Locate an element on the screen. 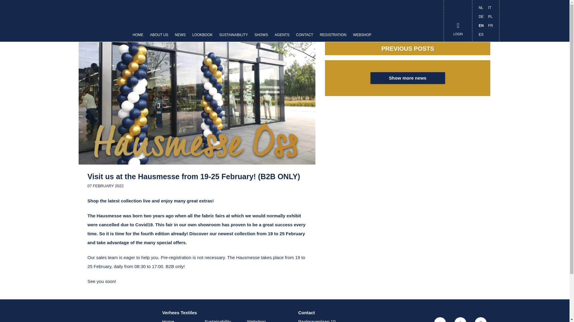 This screenshot has width=574, height=322. Agents is located at coordinates (282, 38).